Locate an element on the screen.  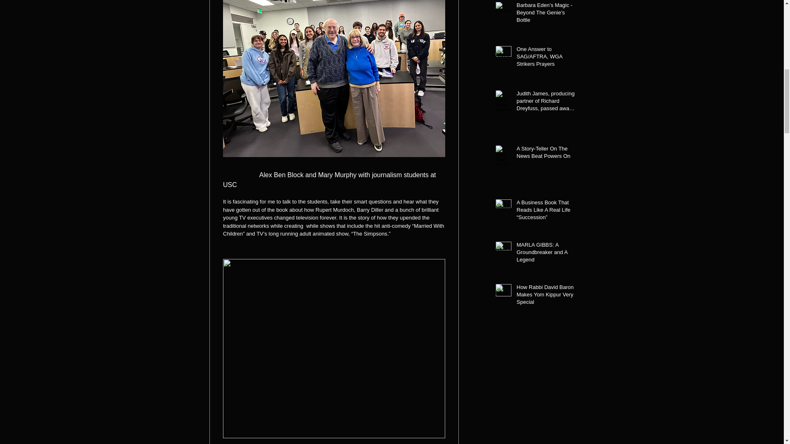
A Story-Teller On The News Beat Powers On is located at coordinates (546, 154).